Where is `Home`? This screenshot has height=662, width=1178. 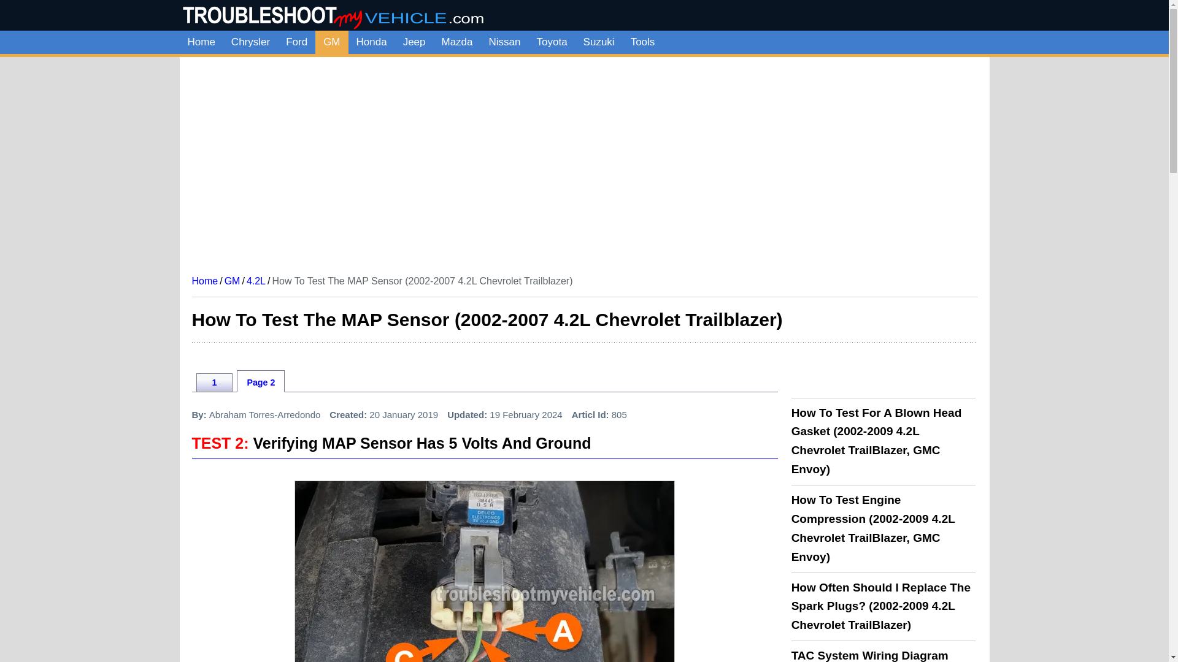 Home is located at coordinates (200, 42).